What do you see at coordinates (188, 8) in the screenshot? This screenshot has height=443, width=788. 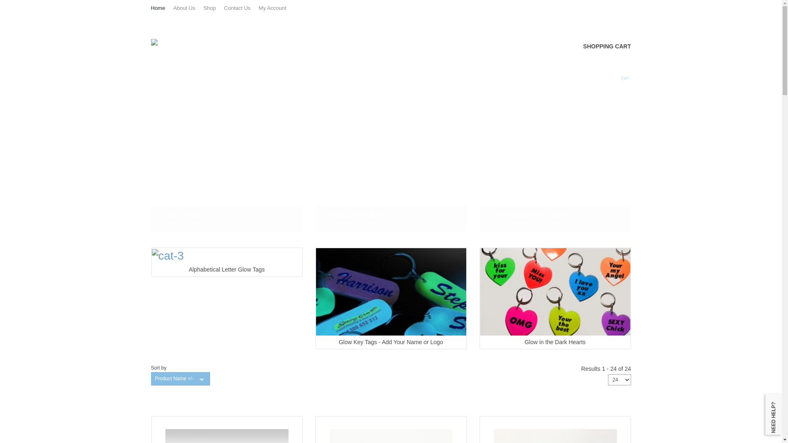 I see `About Us` at bounding box center [188, 8].